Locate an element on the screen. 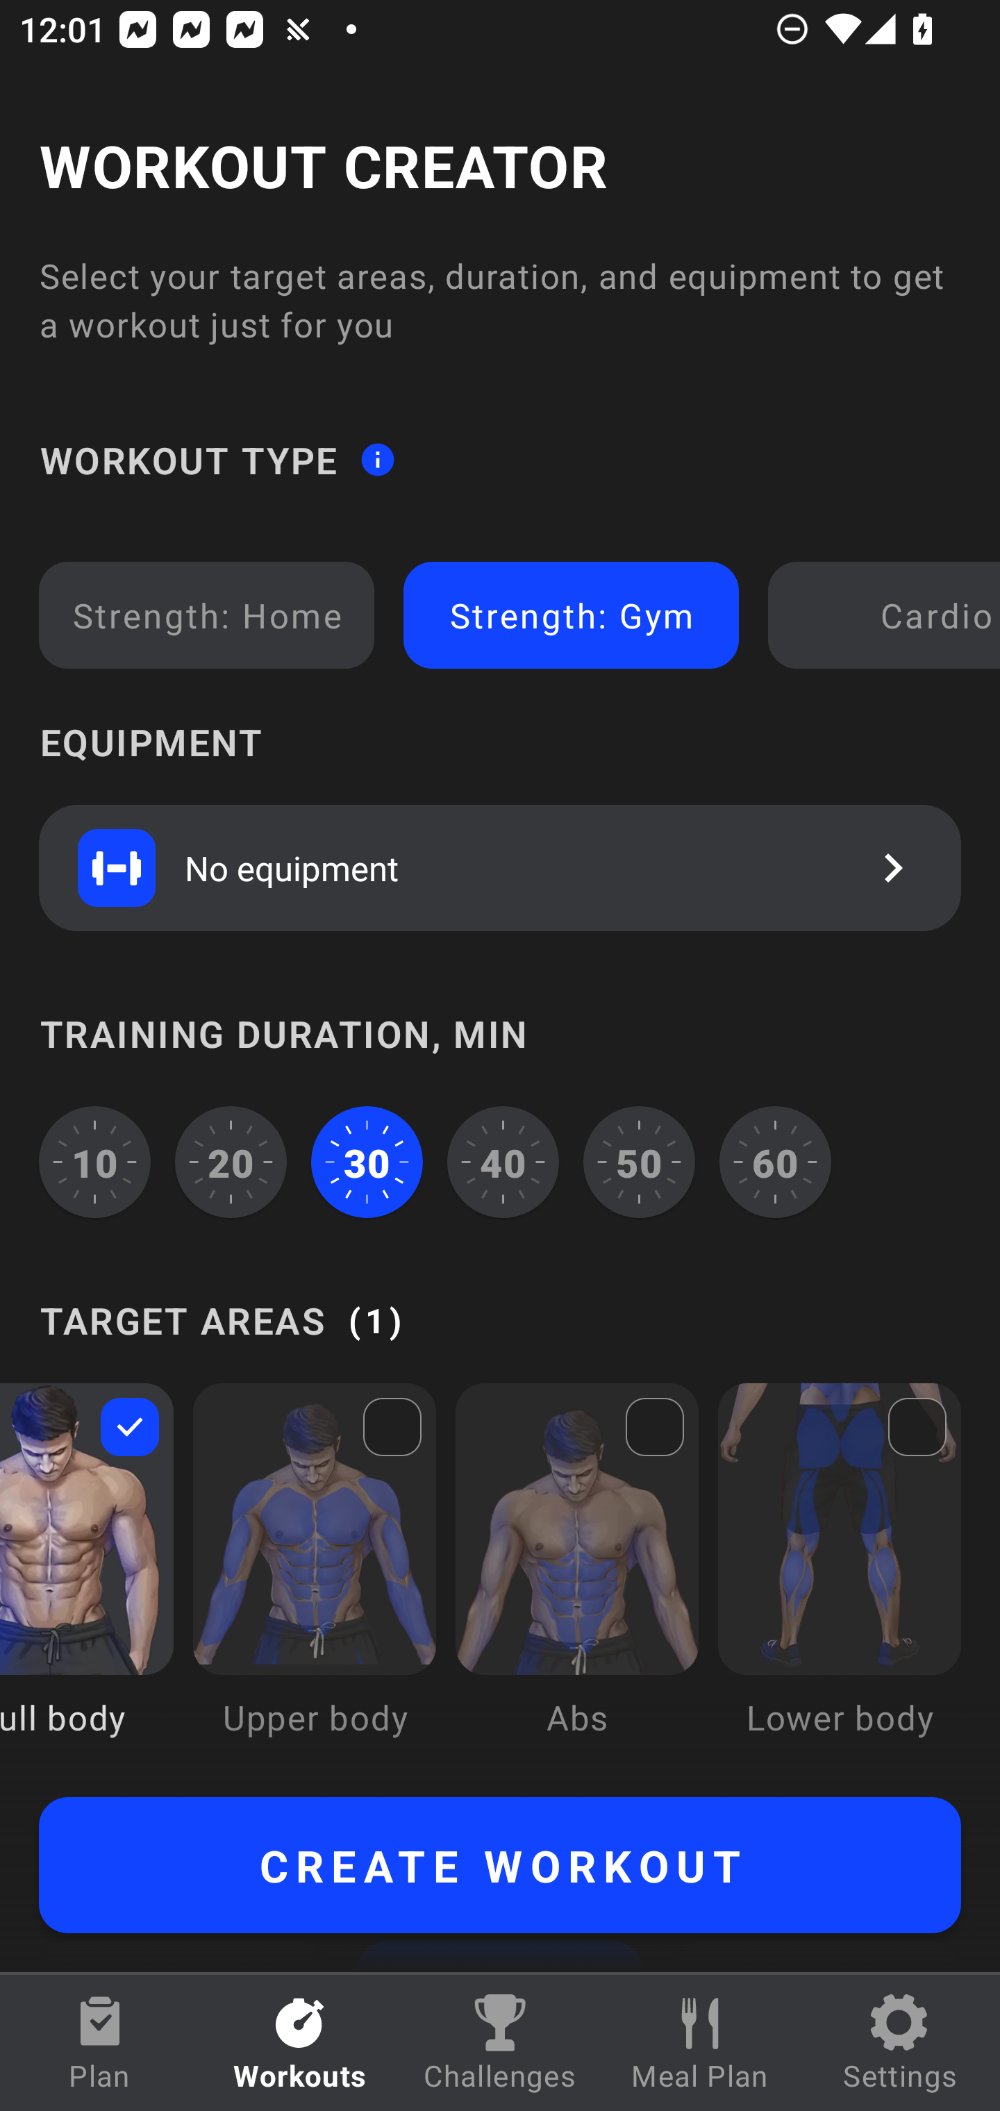 The width and height of the screenshot is (1000, 2111). Strength: Home is located at coordinates (207, 615).